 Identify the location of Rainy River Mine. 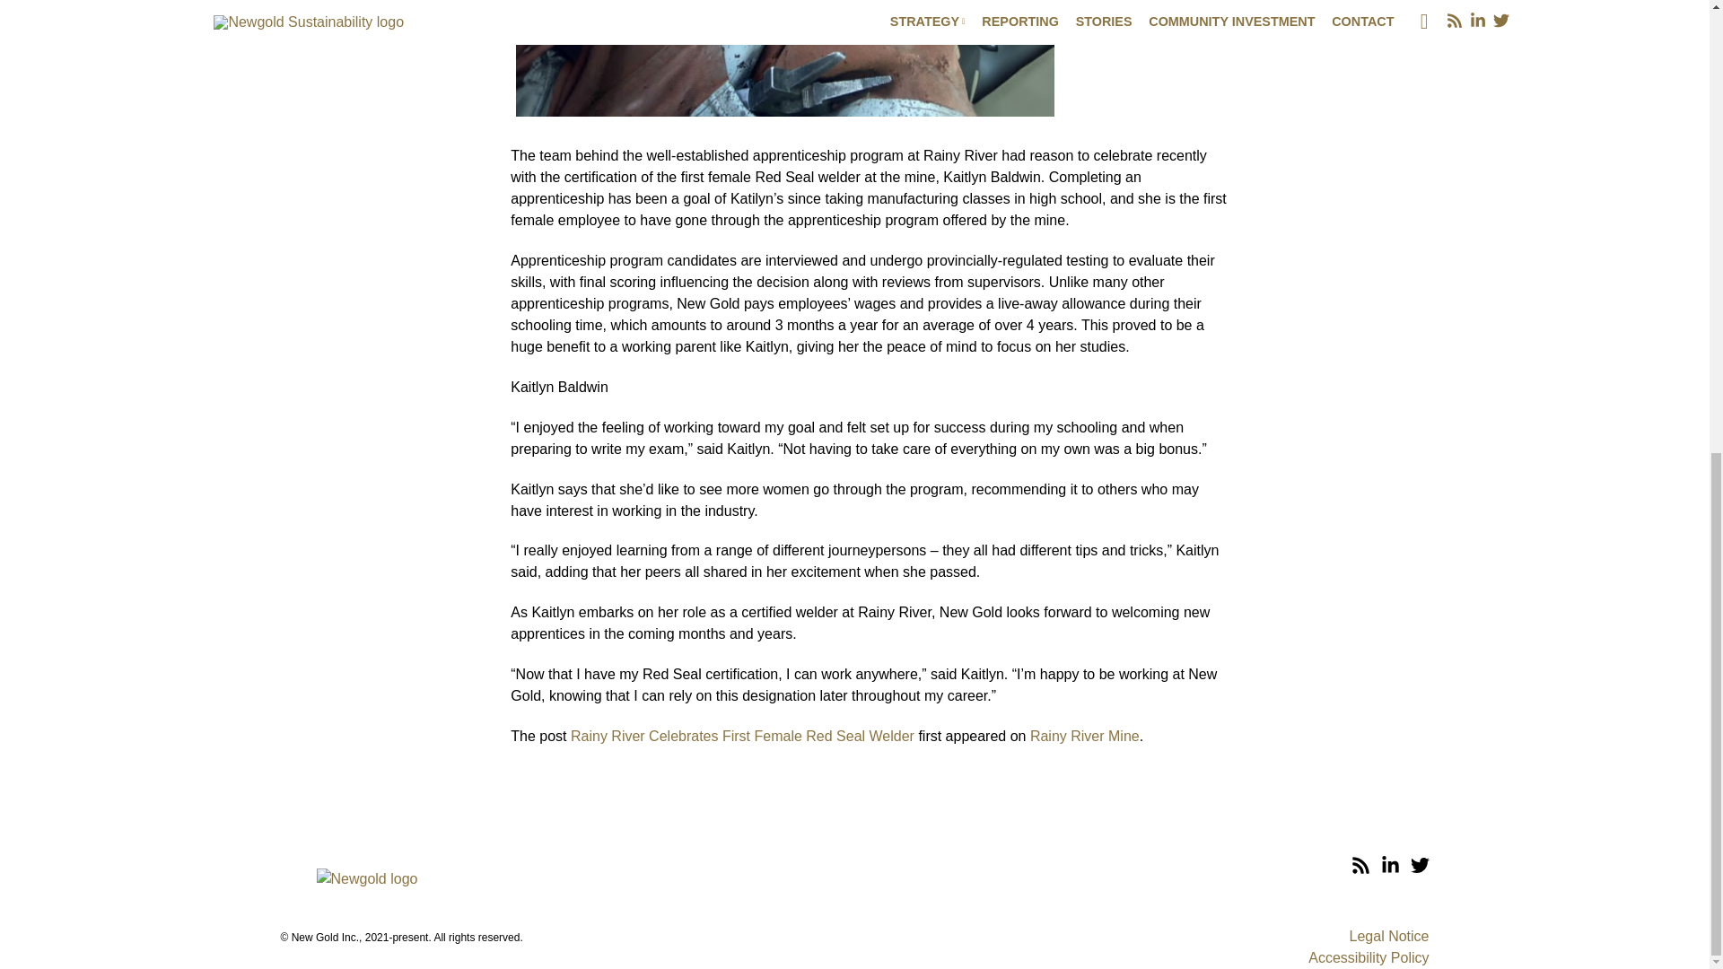
(1084, 736).